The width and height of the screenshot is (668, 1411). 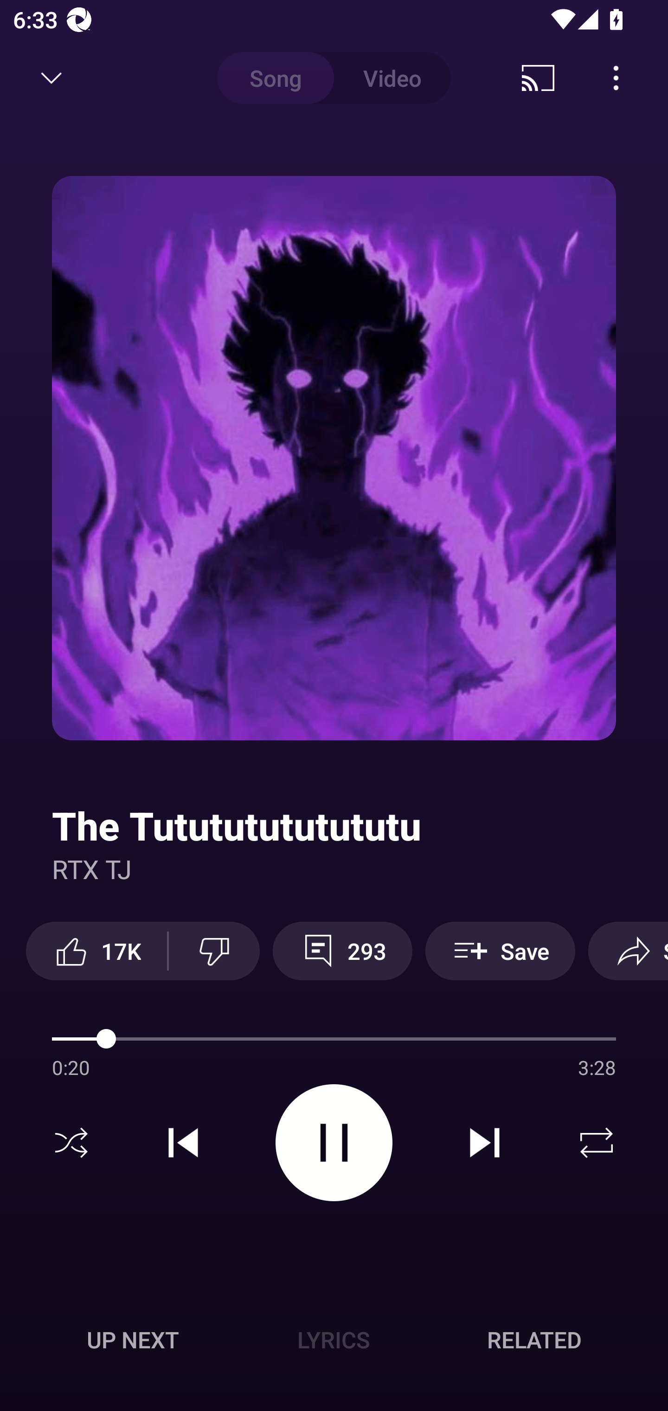 What do you see at coordinates (51, 78) in the screenshot?
I see `Minimize` at bounding box center [51, 78].